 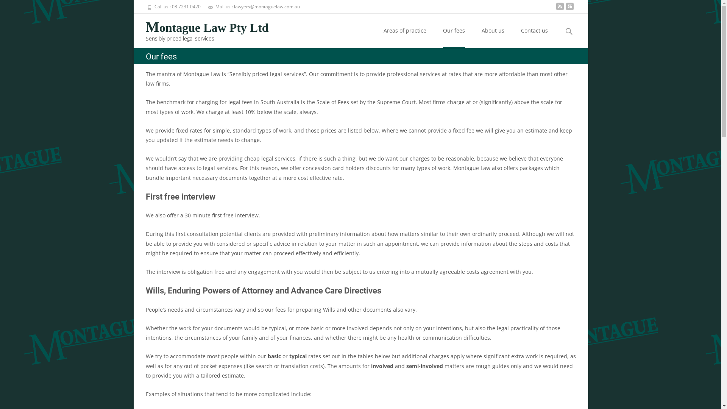 I want to click on Areas of practice, so click(x=404, y=31).